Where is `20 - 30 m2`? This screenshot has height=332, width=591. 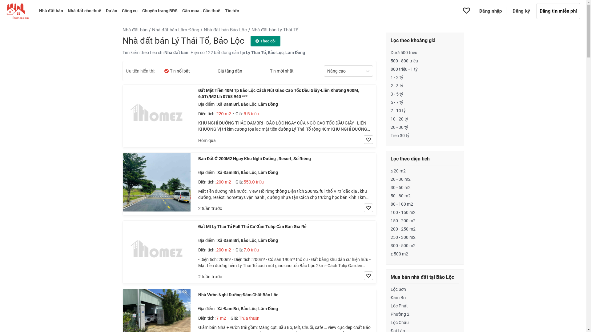 20 - 30 m2 is located at coordinates (425, 180).